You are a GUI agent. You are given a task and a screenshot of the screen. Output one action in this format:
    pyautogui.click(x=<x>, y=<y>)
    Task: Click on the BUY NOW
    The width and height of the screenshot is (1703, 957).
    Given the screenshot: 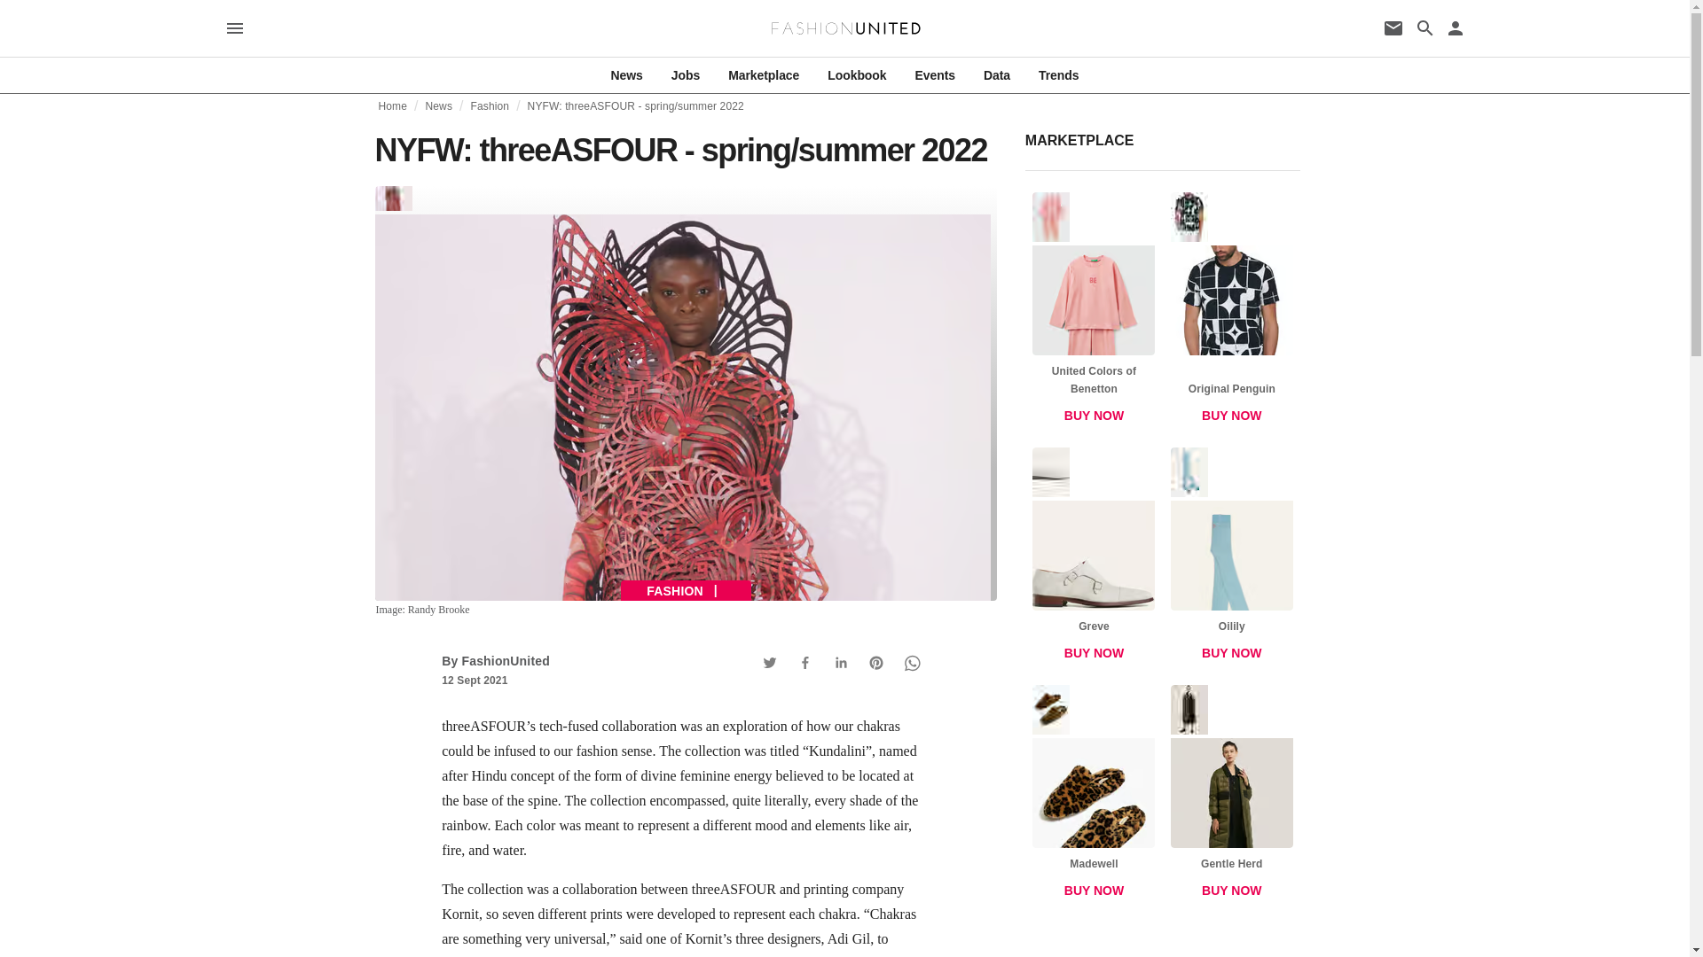 What is the action you would take?
    pyautogui.click(x=1094, y=416)
    